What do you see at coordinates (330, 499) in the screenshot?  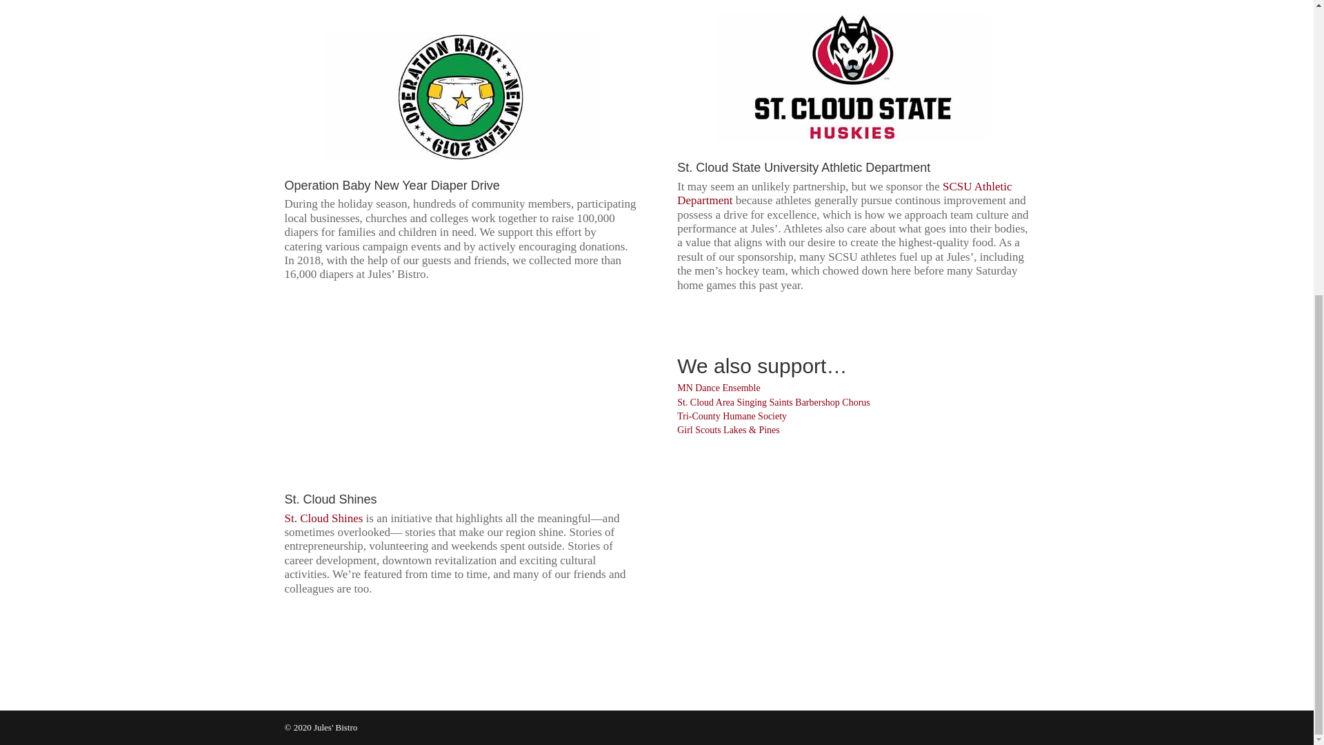 I see `St. Cloud Shines` at bounding box center [330, 499].